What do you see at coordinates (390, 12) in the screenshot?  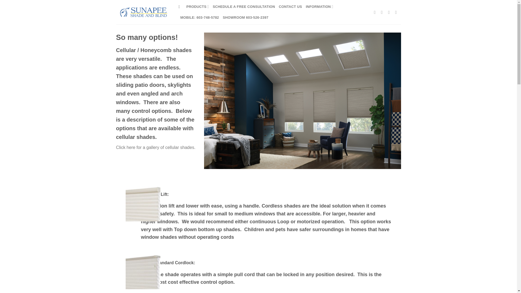 I see `Follow on X` at bounding box center [390, 12].